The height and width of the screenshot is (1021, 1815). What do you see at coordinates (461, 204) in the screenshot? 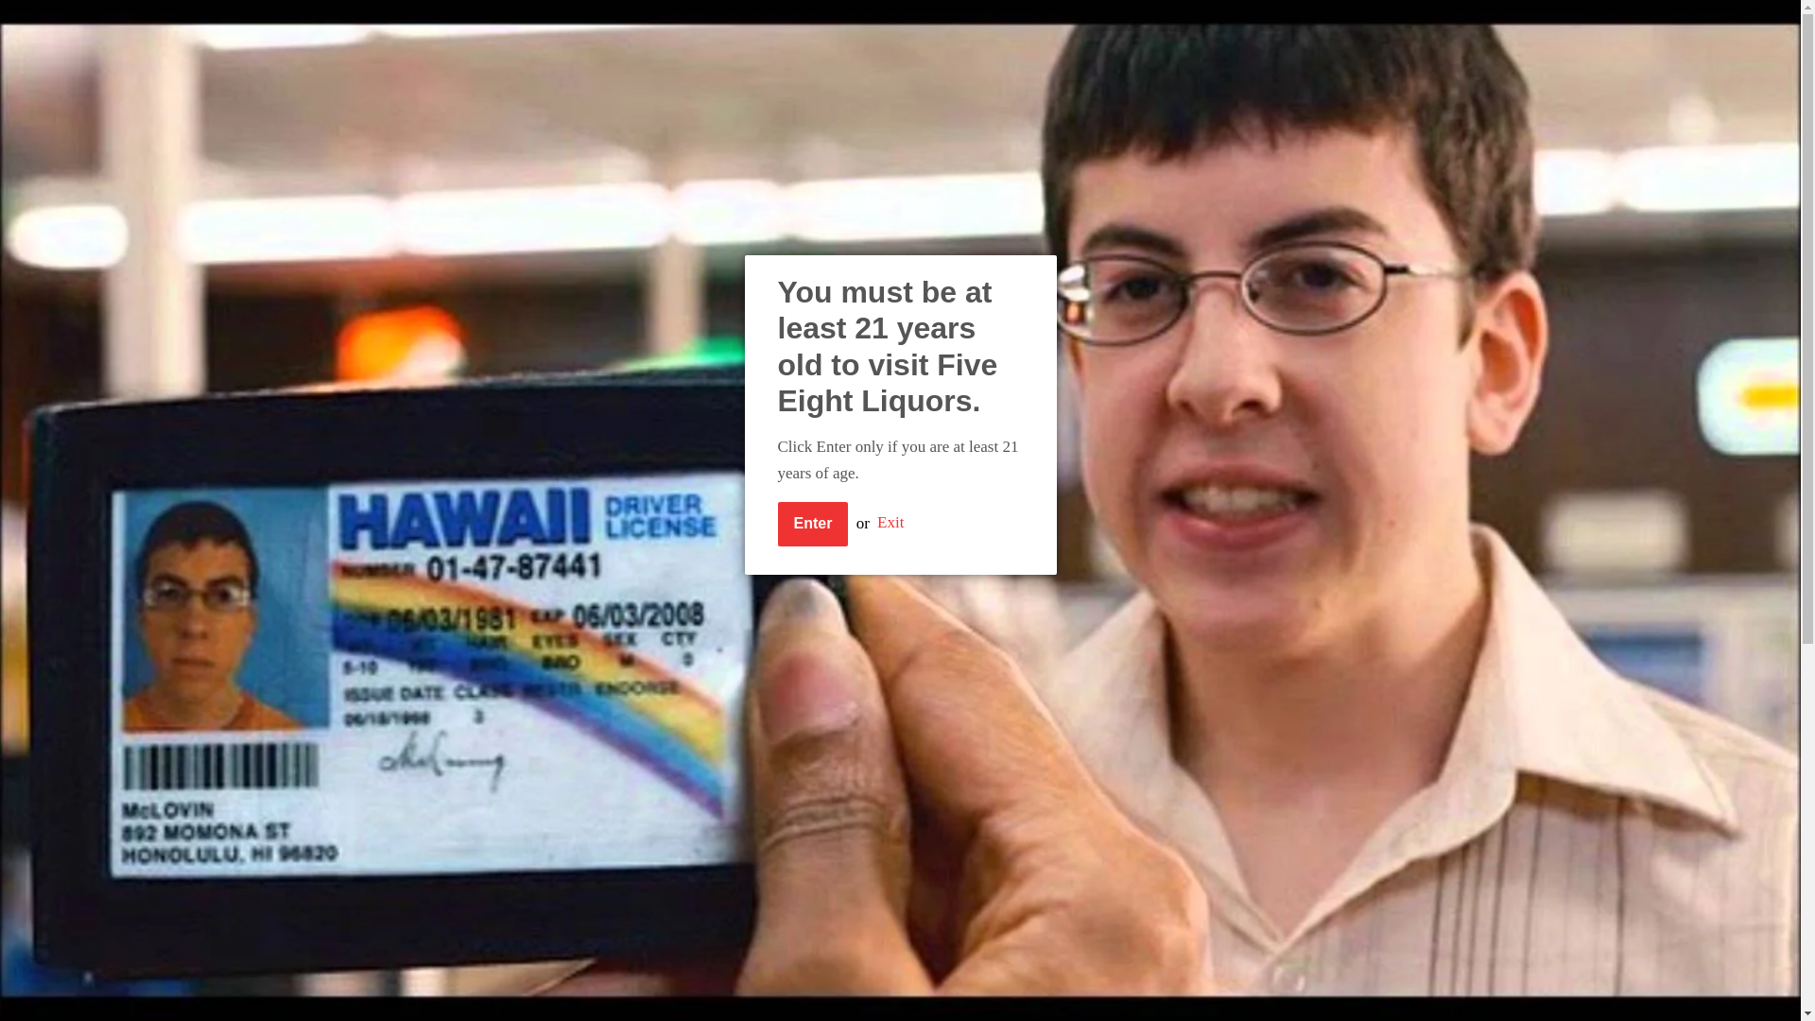
I see `Back to the frontpage` at bounding box center [461, 204].